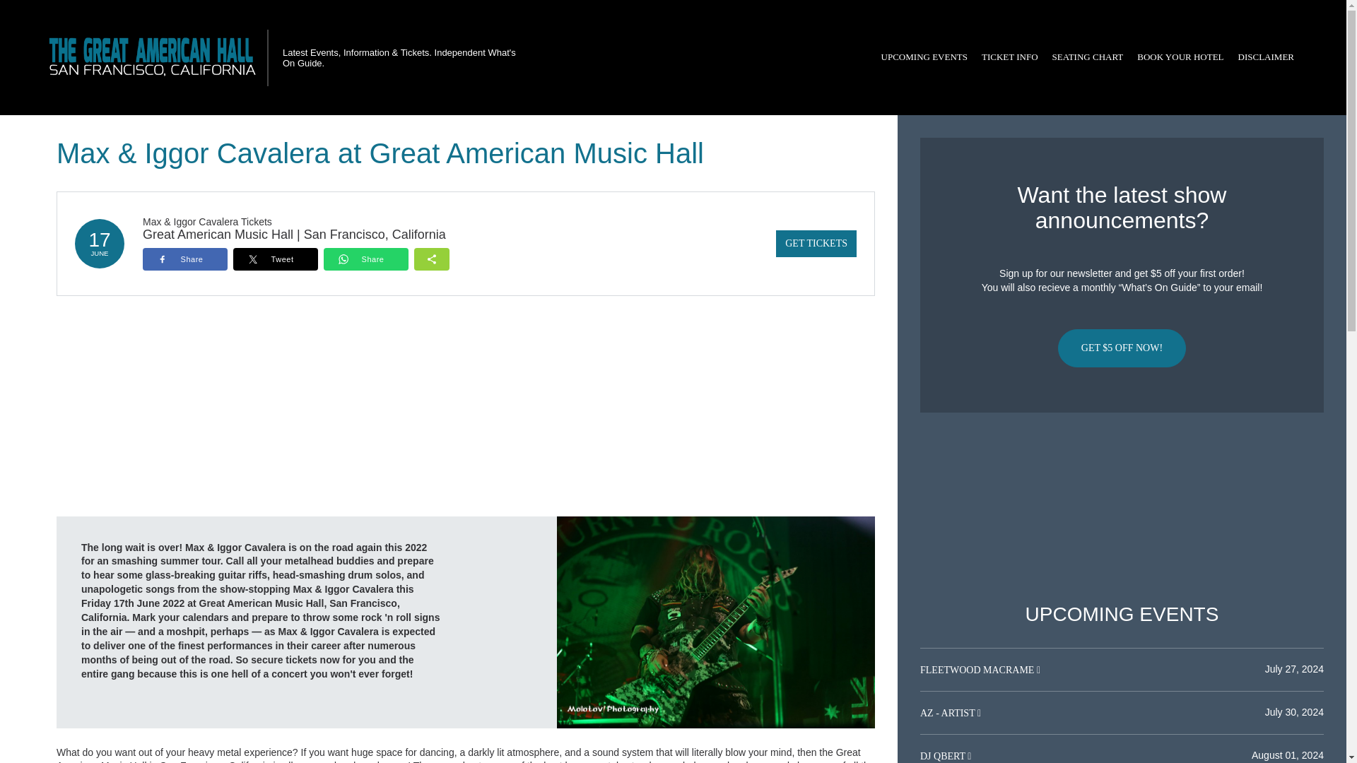  Describe the element at coordinates (1009, 57) in the screenshot. I see `TICKET INFO` at that location.